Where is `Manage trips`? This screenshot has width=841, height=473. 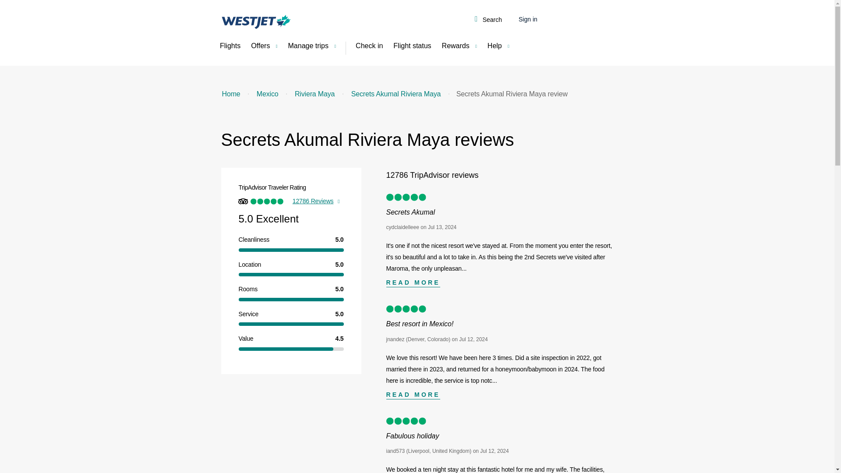 Manage trips is located at coordinates (312, 46).